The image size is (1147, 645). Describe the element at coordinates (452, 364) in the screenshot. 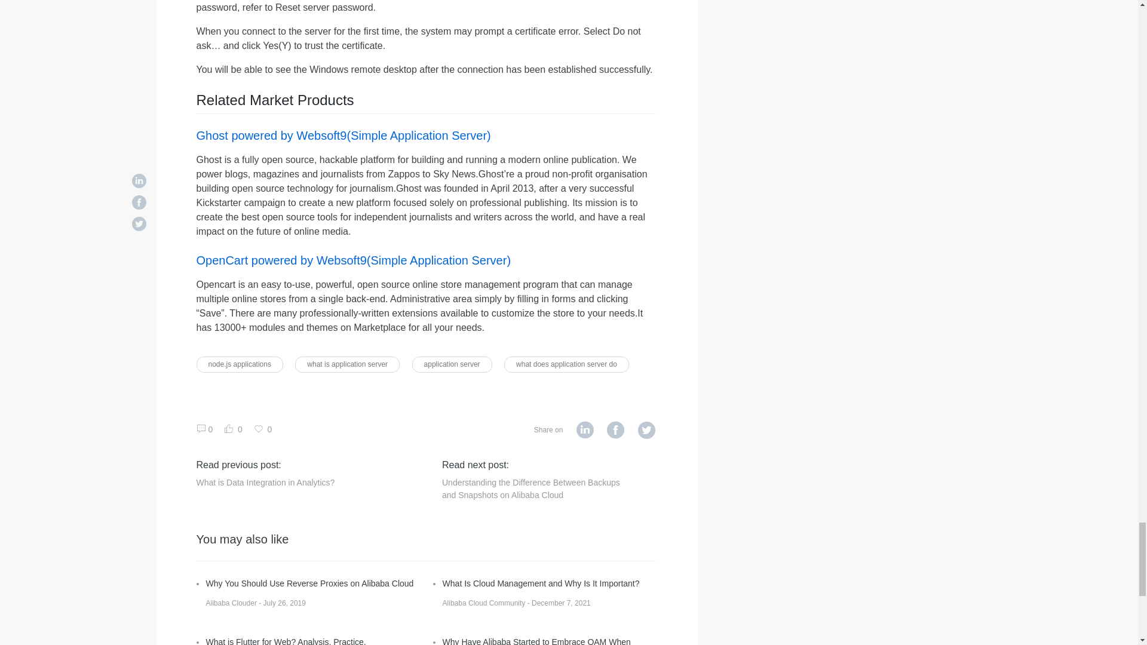

I see `application server` at that location.